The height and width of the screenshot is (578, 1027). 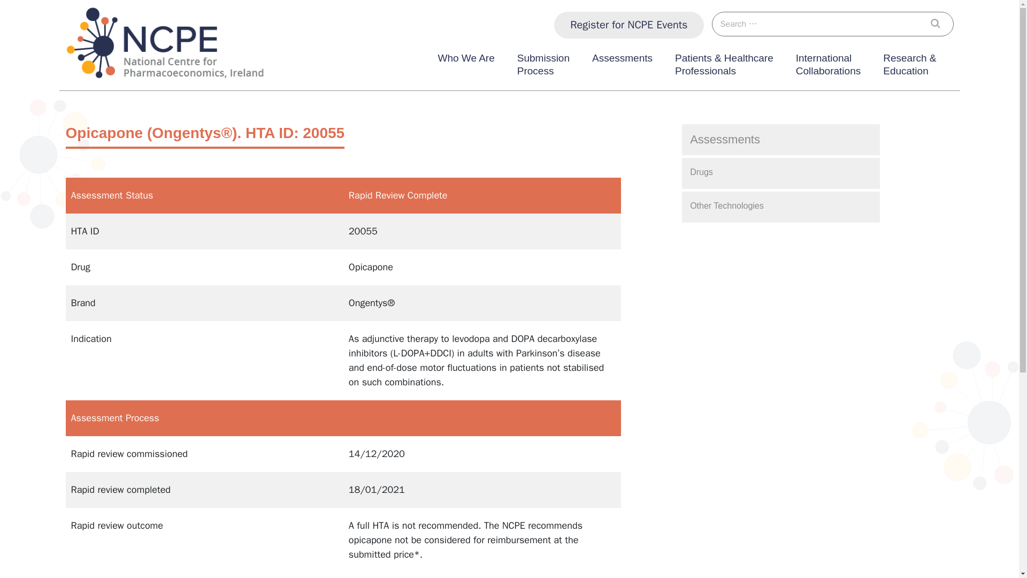 I want to click on Who We Are, so click(x=465, y=67).